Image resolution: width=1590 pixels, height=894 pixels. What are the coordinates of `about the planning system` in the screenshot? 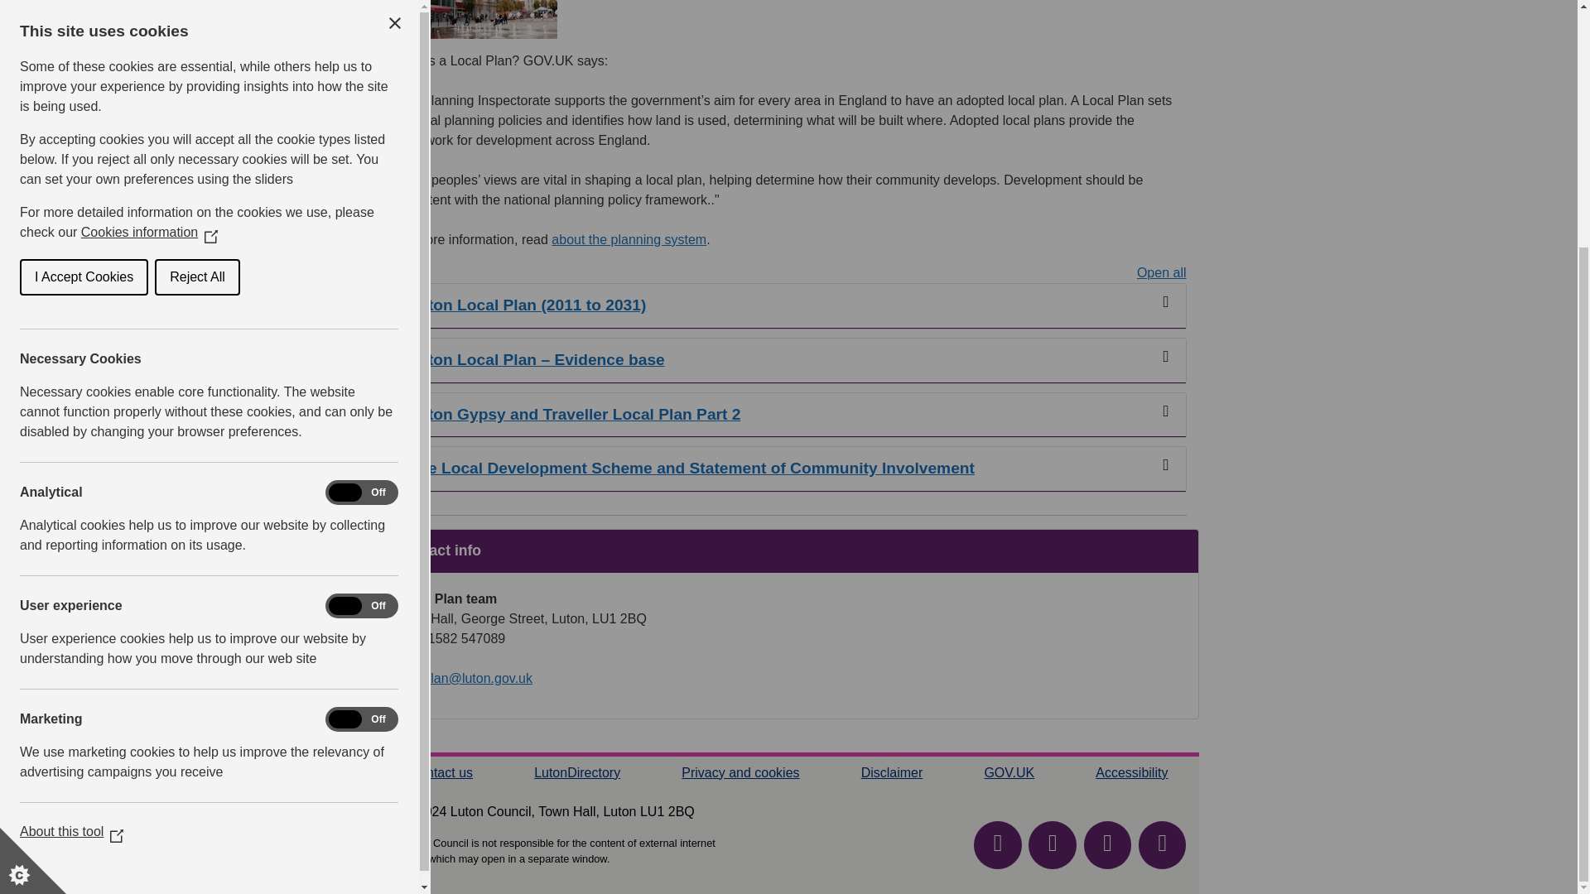 It's located at (629, 239).